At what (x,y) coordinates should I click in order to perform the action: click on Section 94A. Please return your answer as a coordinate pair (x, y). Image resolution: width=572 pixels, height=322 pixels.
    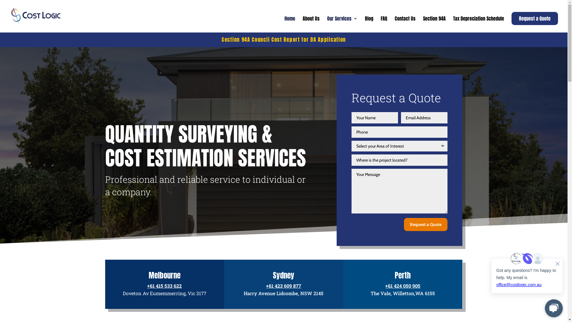
    Looking at the image, I should click on (434, 24).